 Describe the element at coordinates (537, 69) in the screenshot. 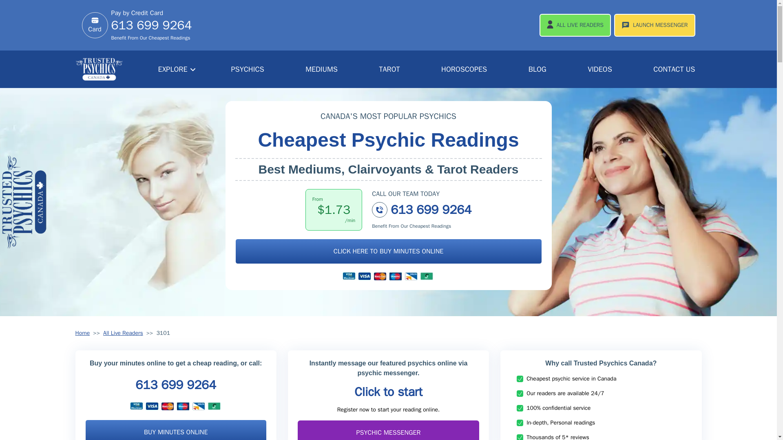

I see `BLOG` at that location.